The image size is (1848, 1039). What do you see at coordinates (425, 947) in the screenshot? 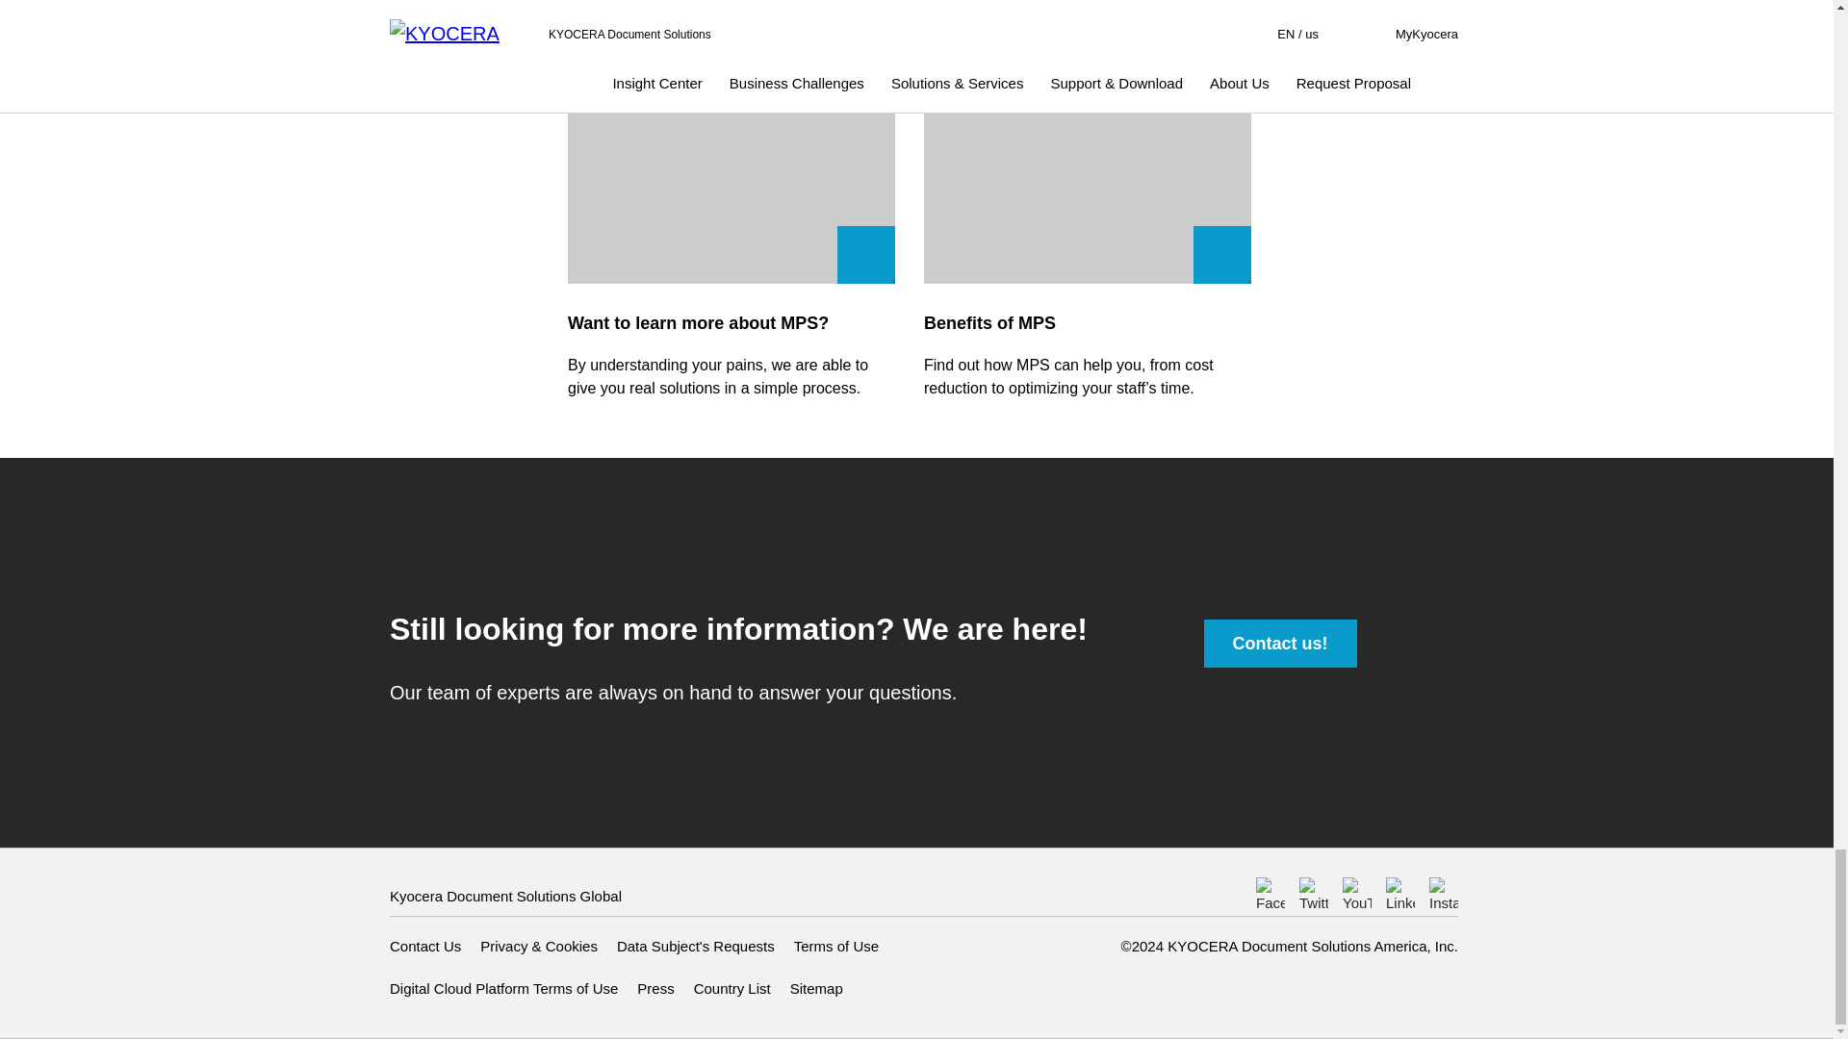
I see `Contact Us` at bounding box center [425, 947].